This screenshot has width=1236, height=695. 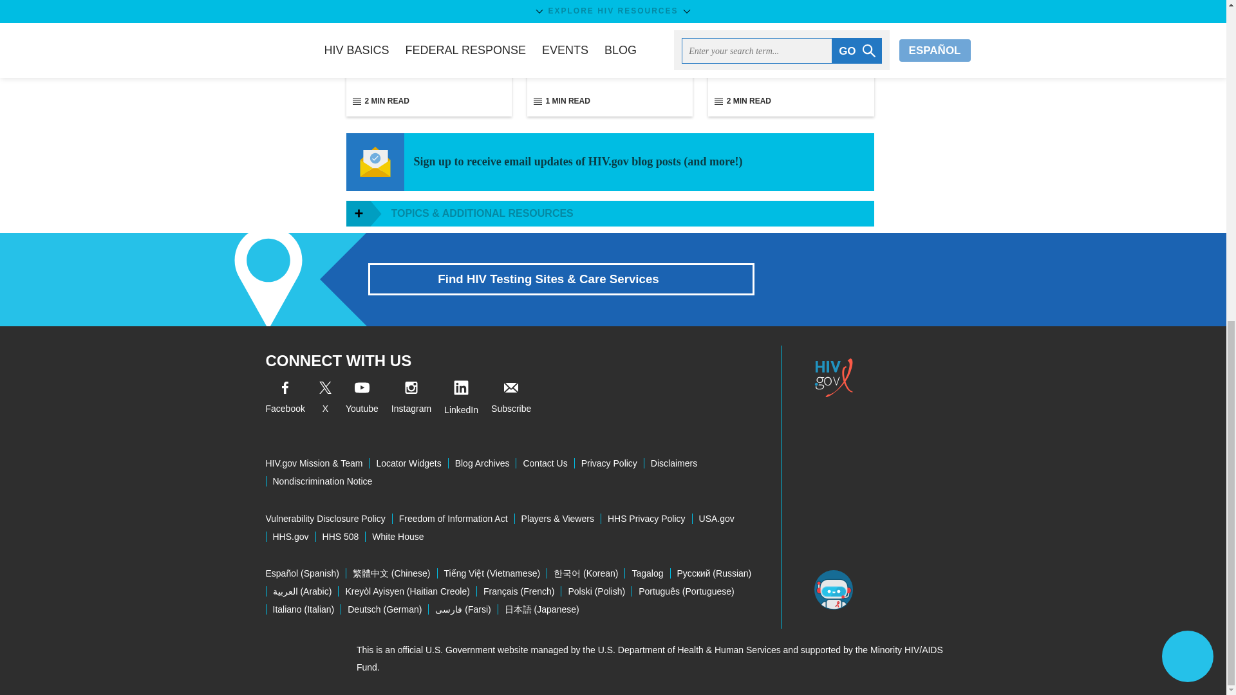 What do you see at coordinates (285, 399) in the screenshot?
I see `Visit HIV.gov on Facebook` at bounding box center [285, 399].